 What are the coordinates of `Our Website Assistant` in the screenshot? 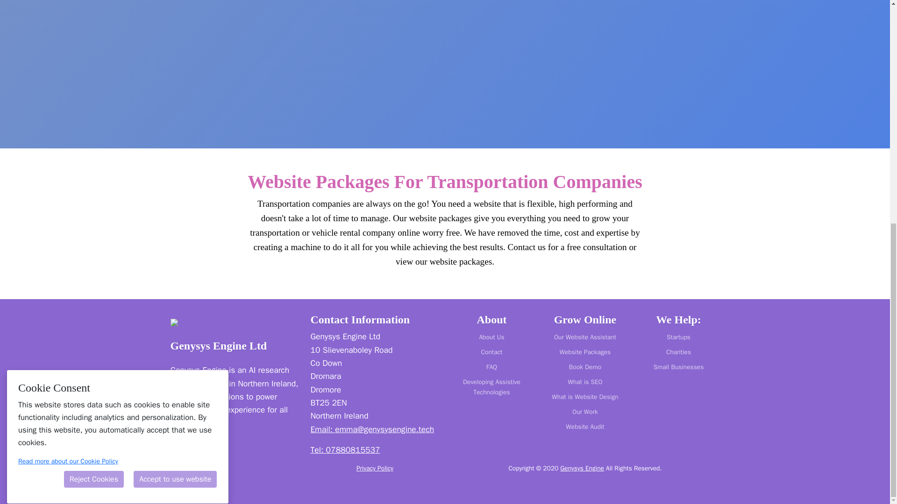 It's located at (585, 337).